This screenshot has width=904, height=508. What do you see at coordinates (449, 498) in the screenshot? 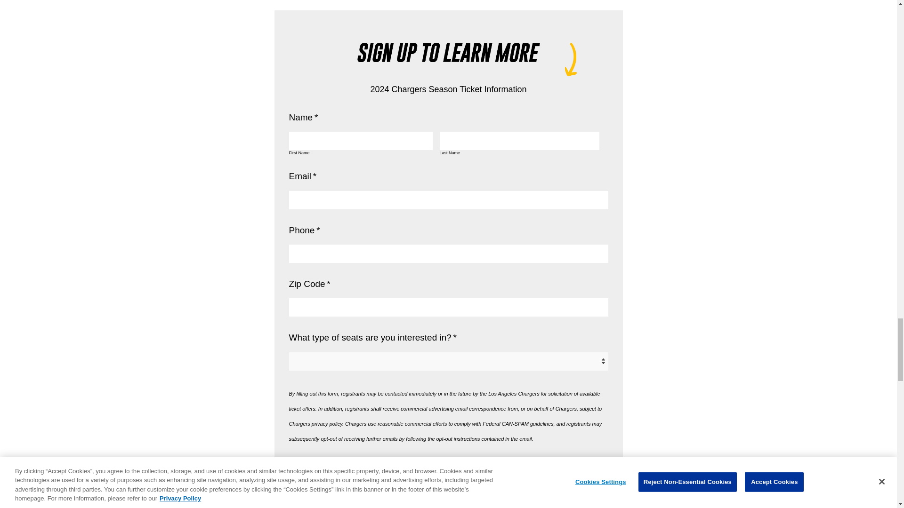
I see `SUBMIT` at bounding box center [449, 498].